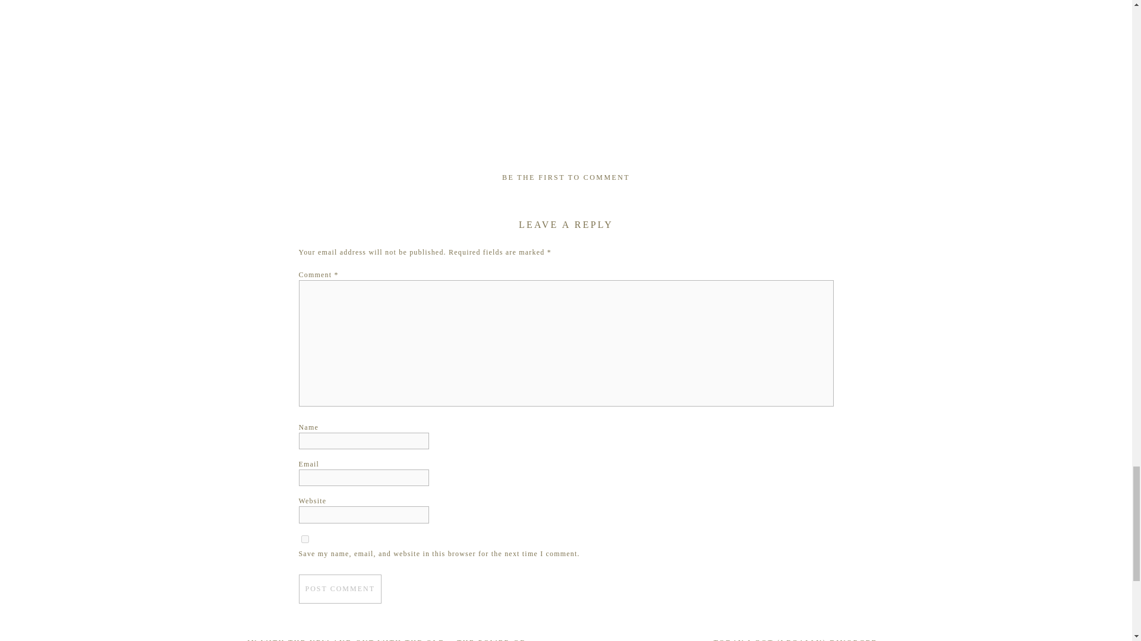  I want to click on Post Comment, so click(339, 589).